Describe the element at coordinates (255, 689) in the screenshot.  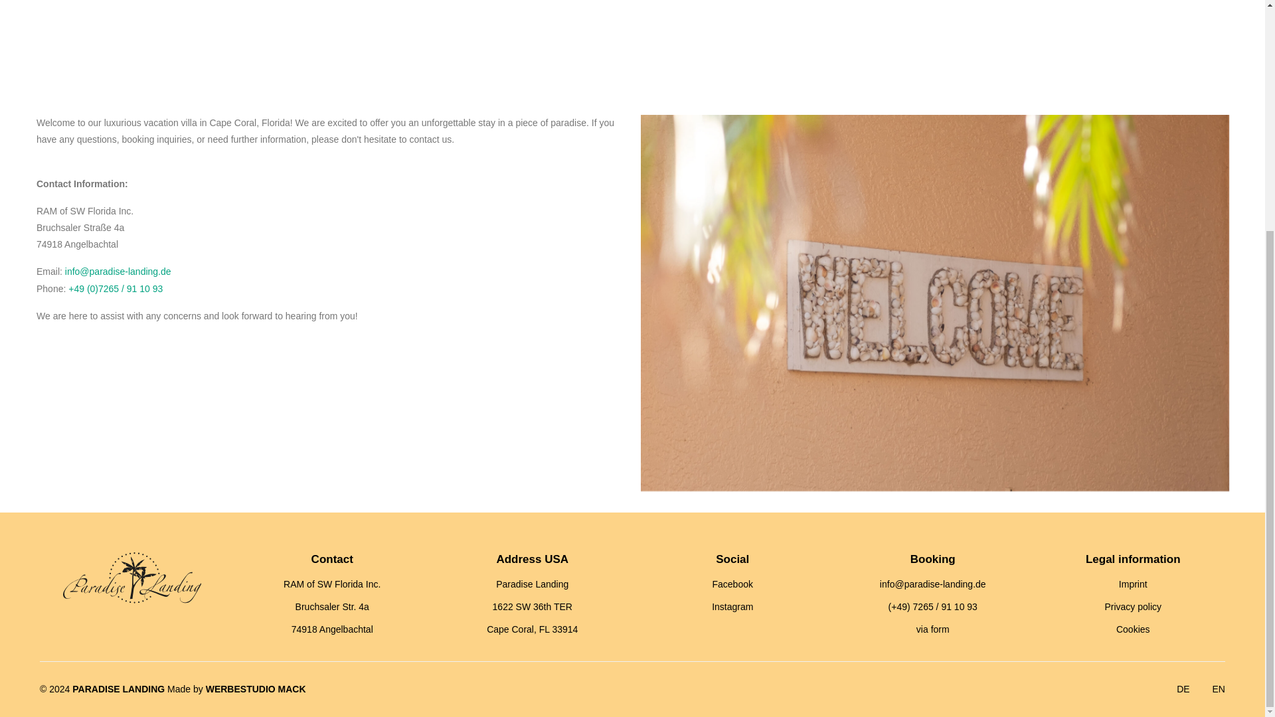
I see `WERBESTUDIO MACK` at that location.